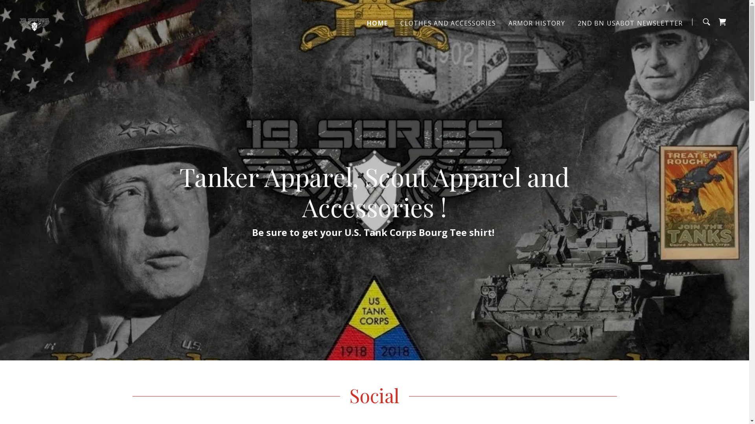 The width and height of the screenshot is (755, 424). Describe the element at coordinates (537, 23) in the screenshot. I see `ARMOR HISTORY` at that location.